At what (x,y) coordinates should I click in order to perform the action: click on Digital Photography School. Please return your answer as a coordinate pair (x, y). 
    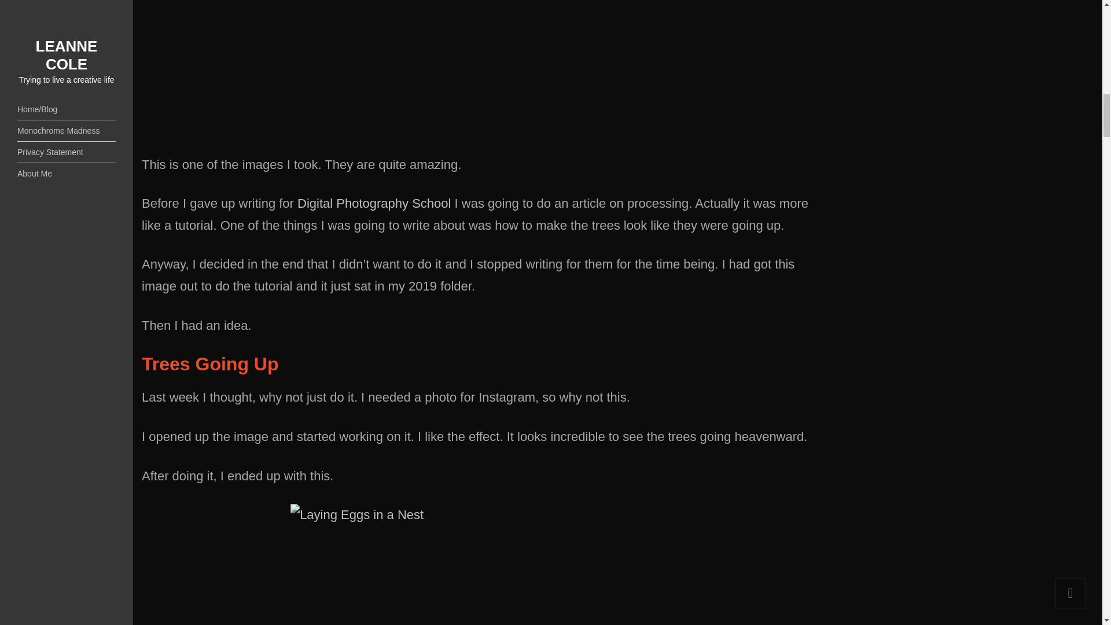
    Looking at the image, I should click on (374, 203).